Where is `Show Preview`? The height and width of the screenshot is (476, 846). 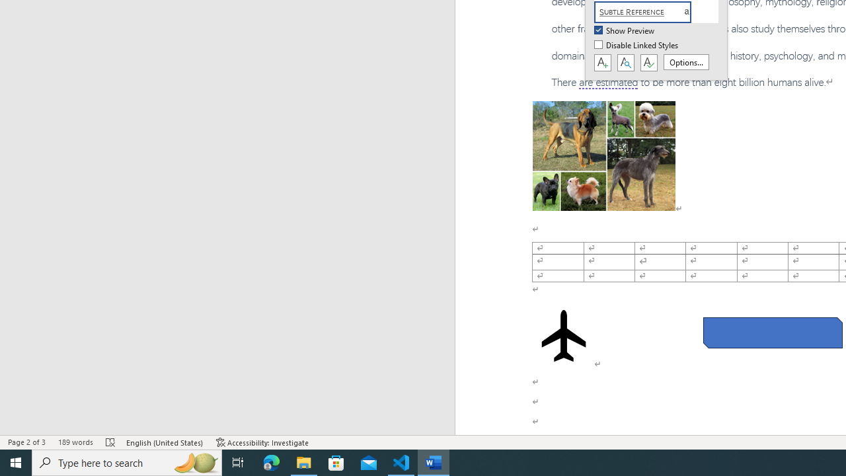 Show Preview is located at coordinates (625, 31).